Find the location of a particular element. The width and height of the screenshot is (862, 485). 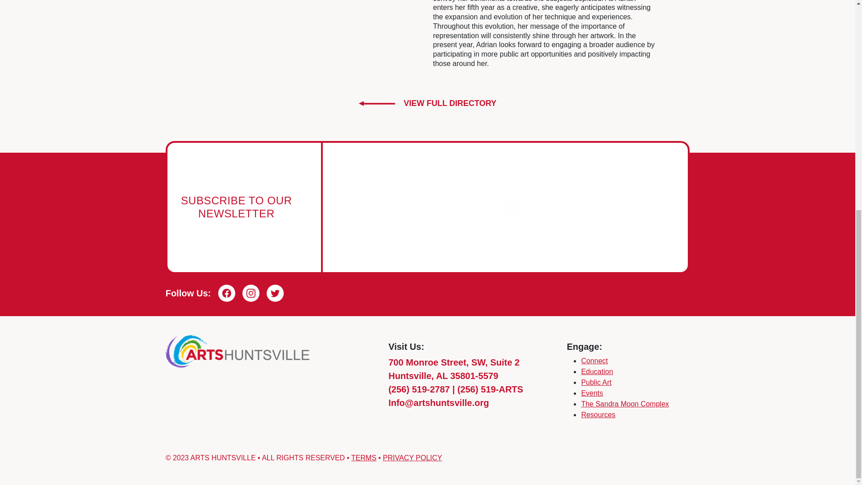

Facebook is located at coordinates (226, 293).